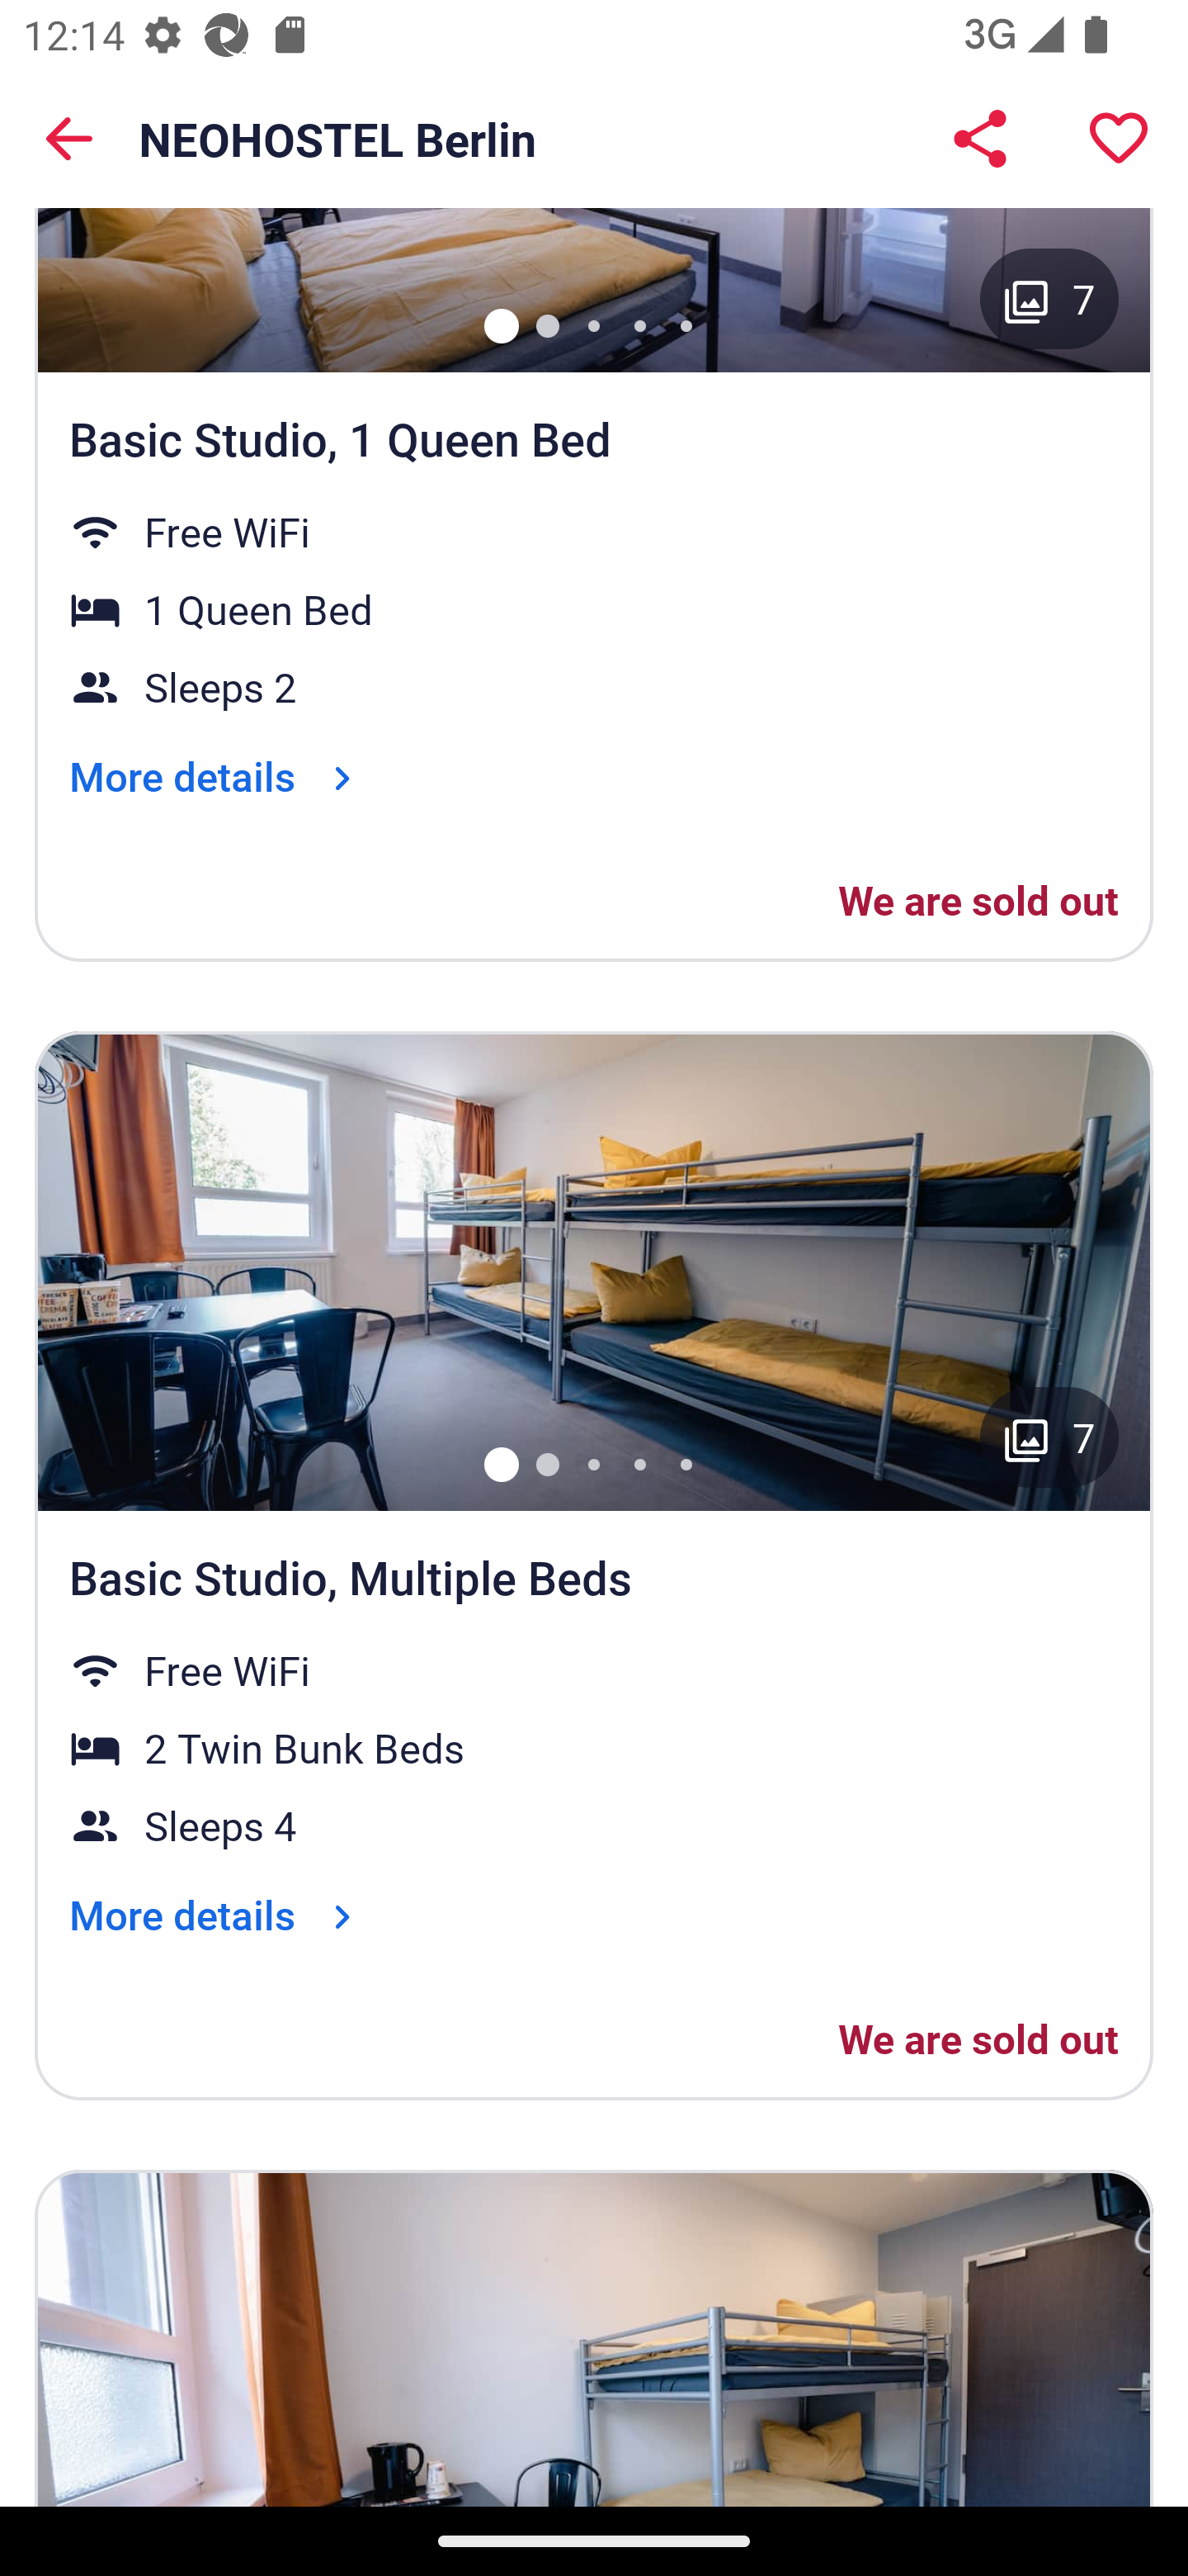  Describe the element at coordinates (69, 139) in the screenshot. I see `Back` at that location.